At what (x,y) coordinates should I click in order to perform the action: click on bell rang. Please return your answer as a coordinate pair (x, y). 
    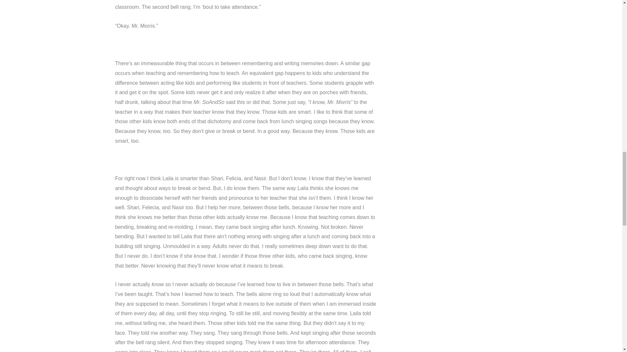
    Looking at the image, I should click on (252, 137).